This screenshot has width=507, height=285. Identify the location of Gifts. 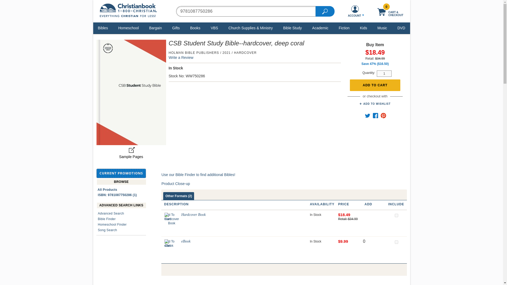
(176, 28).